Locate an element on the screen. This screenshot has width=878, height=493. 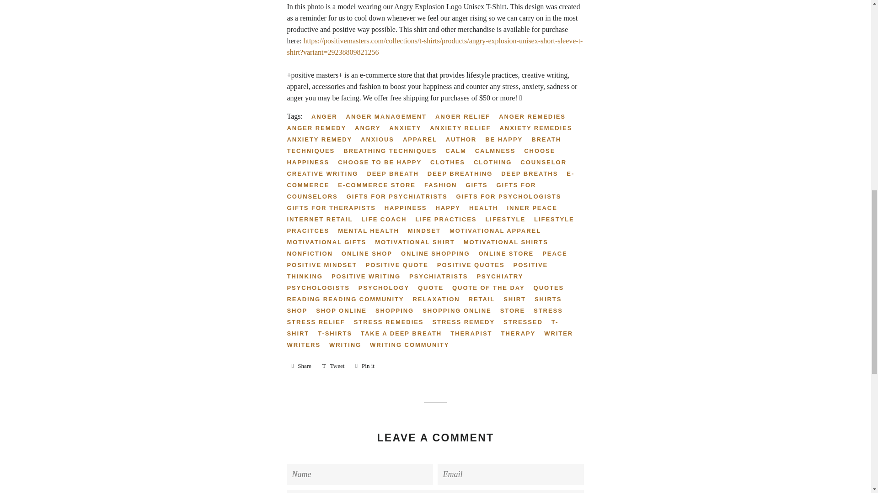
ANGRY is located at coordinates (370, 128).